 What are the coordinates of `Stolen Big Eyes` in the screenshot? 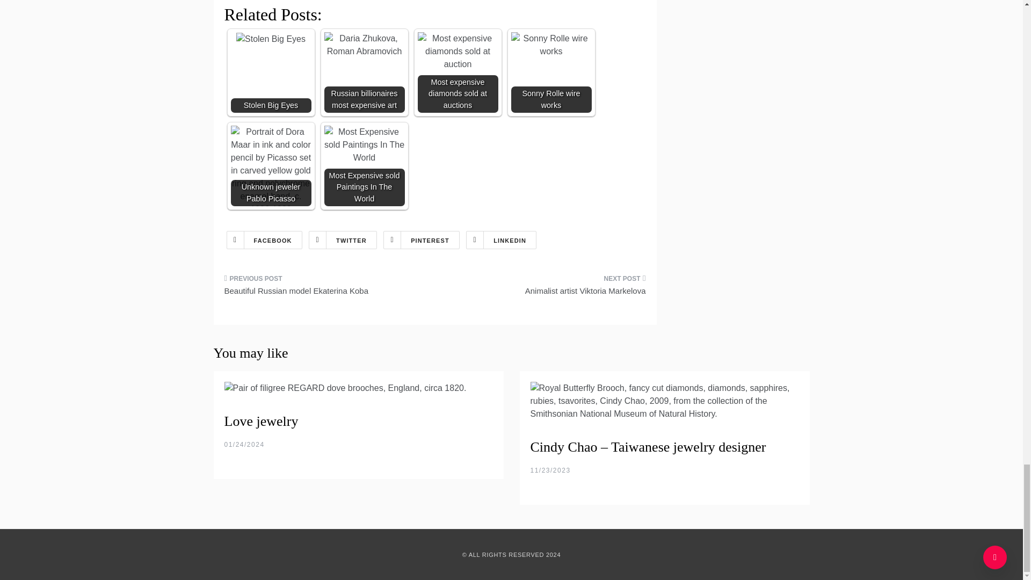 It's located at (271, 72).